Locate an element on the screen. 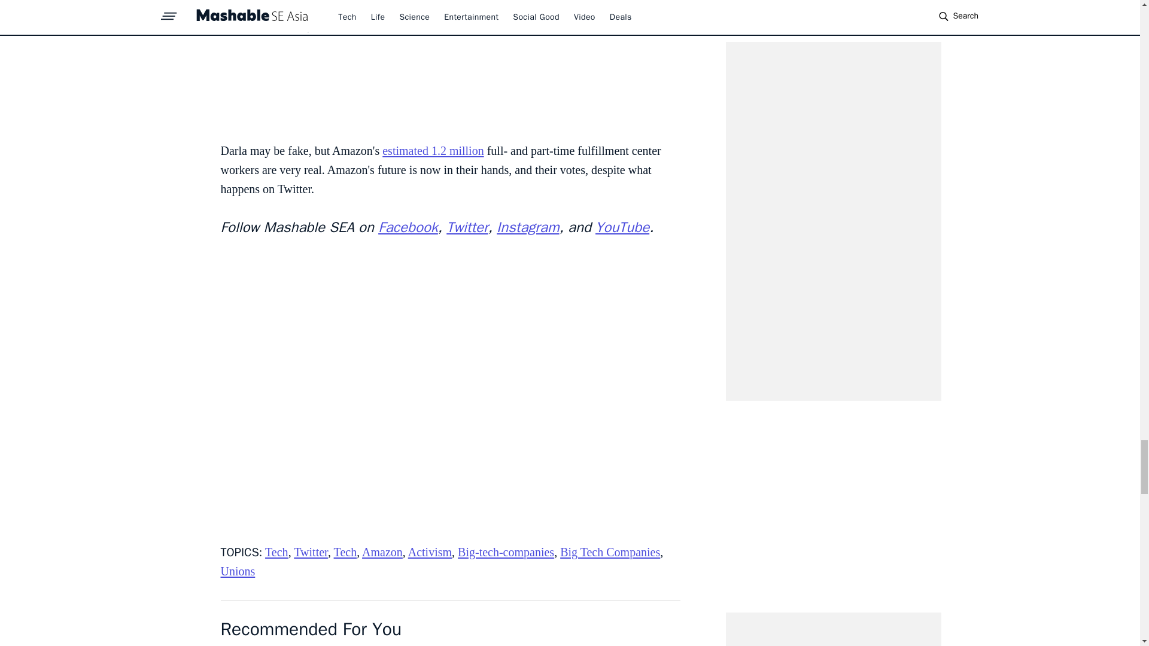 This screenshot has height=646, width=1149. Twitter Tweet is located at coordinates (450, 65).